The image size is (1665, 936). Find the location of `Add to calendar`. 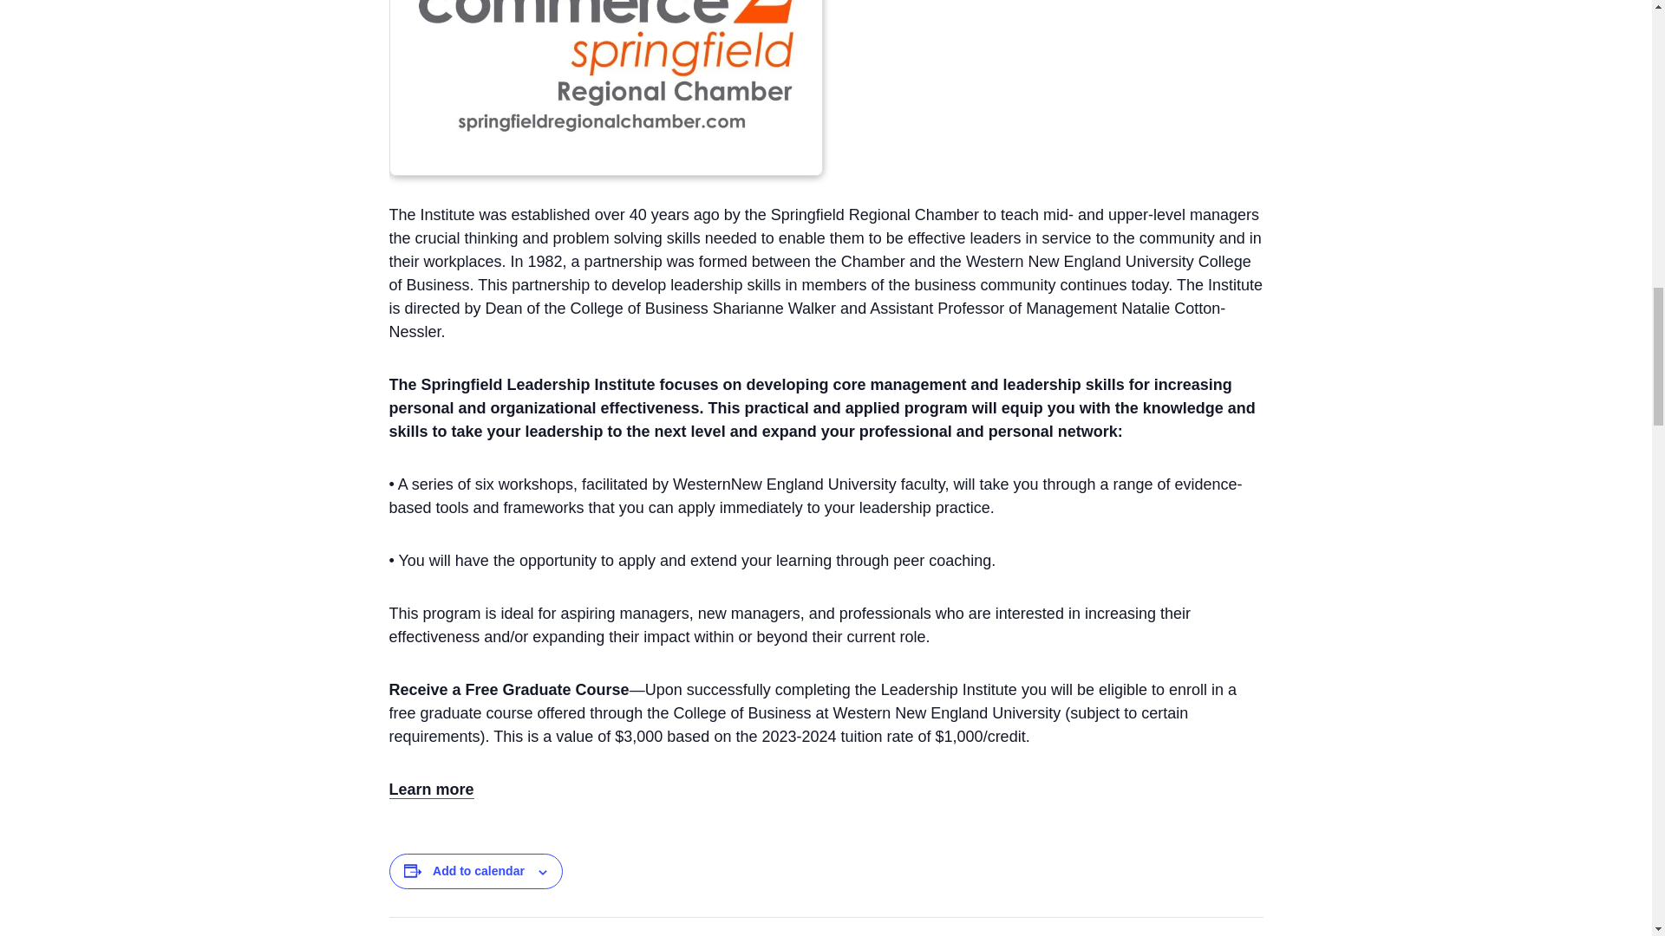

Add to calendar is located at coordinates (479, 870).